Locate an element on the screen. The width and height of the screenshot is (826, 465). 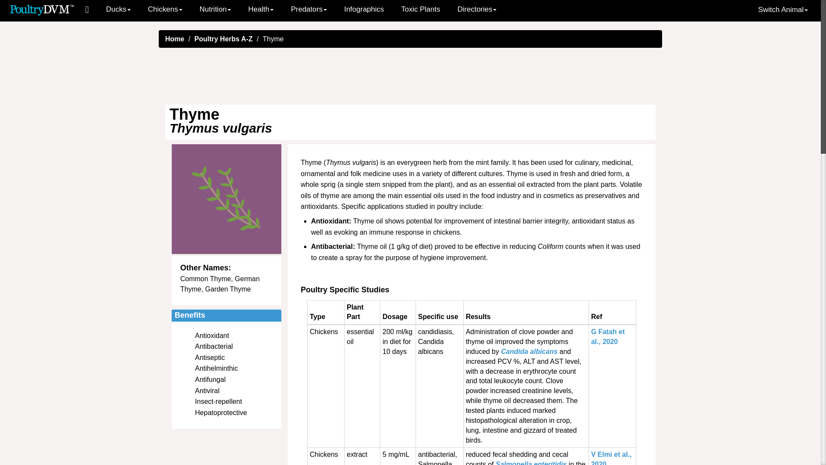
Poultry Herbs A-Z is located at coordinates (223, 39).